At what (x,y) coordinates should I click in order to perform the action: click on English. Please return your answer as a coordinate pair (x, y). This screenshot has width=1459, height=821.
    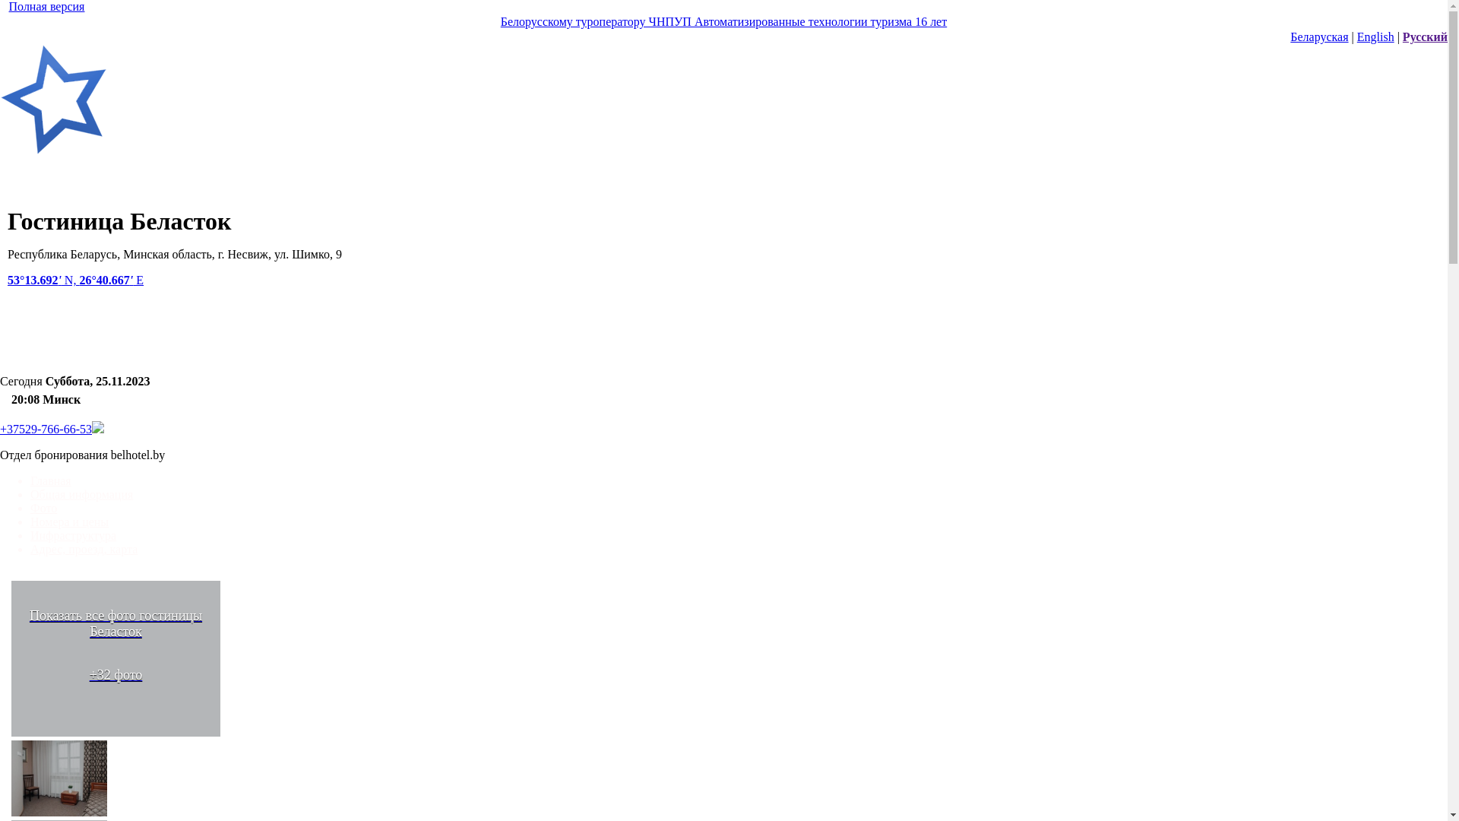
    Looking at the image, I should click on (1375, 36).